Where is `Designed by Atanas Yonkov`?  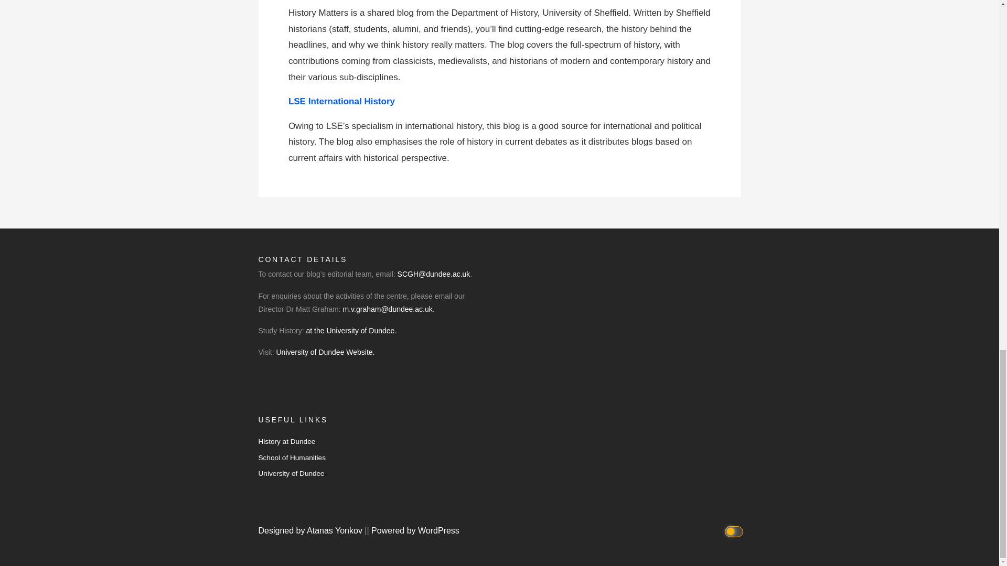
Designed by Atanas Yonkov is located at coordinates (311, 530).